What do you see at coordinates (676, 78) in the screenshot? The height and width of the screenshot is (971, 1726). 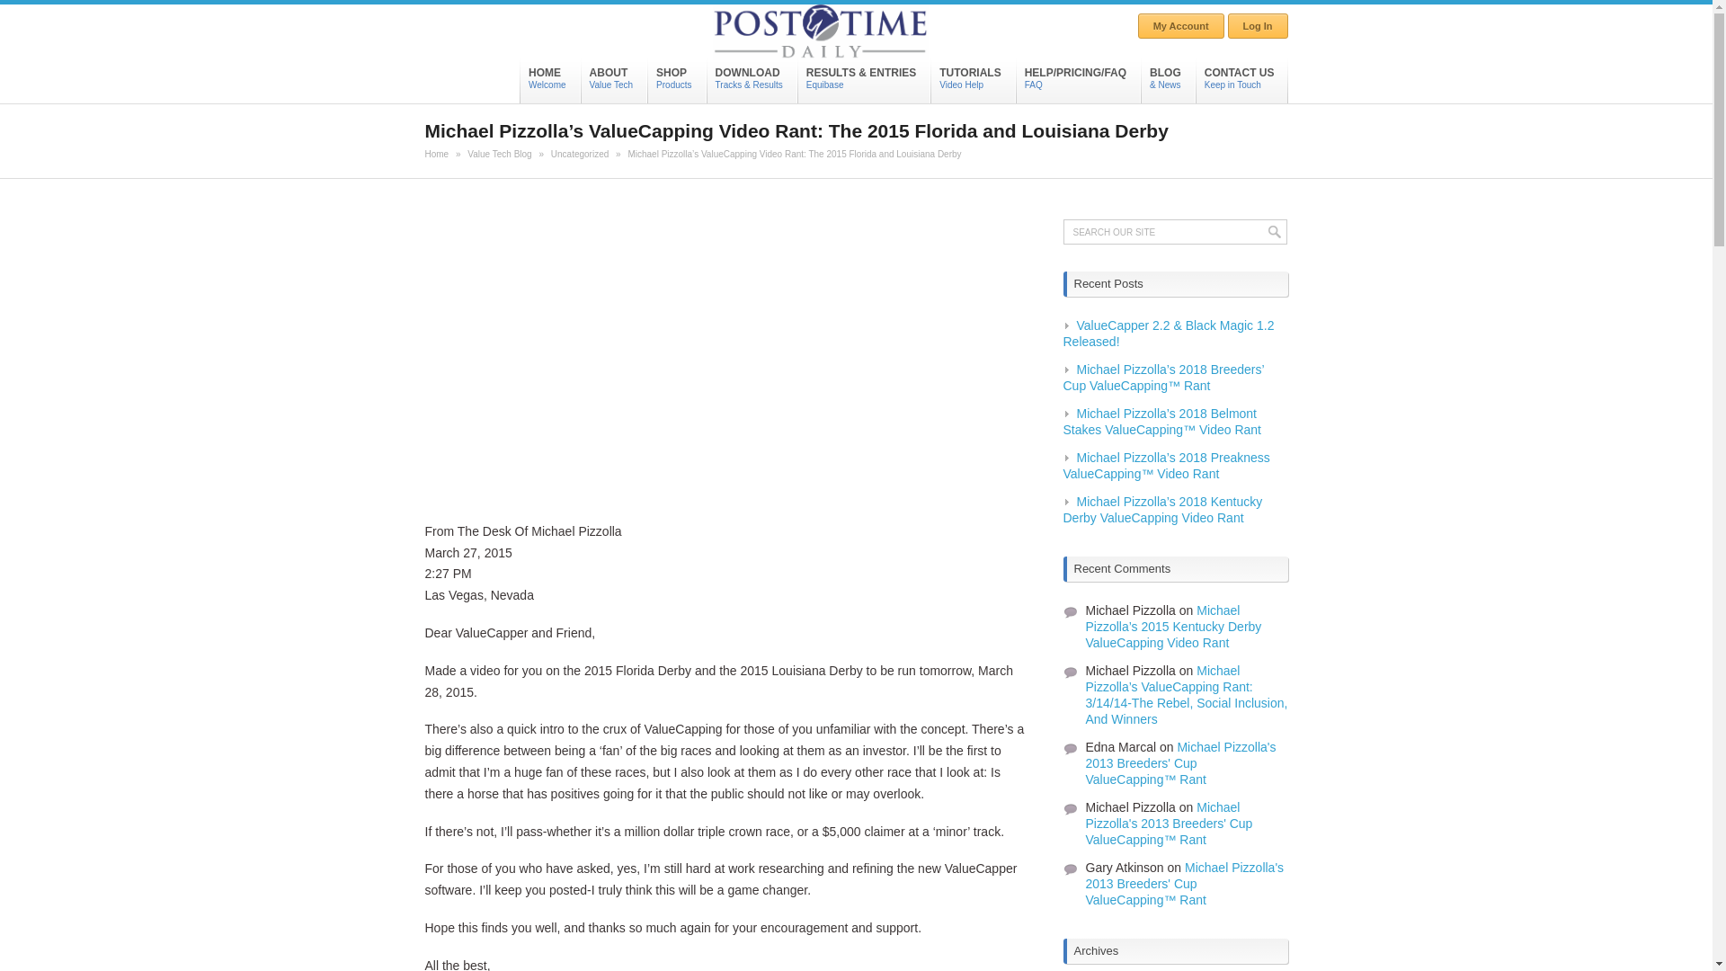 I see `My Account` at bounding box center [676, 78].